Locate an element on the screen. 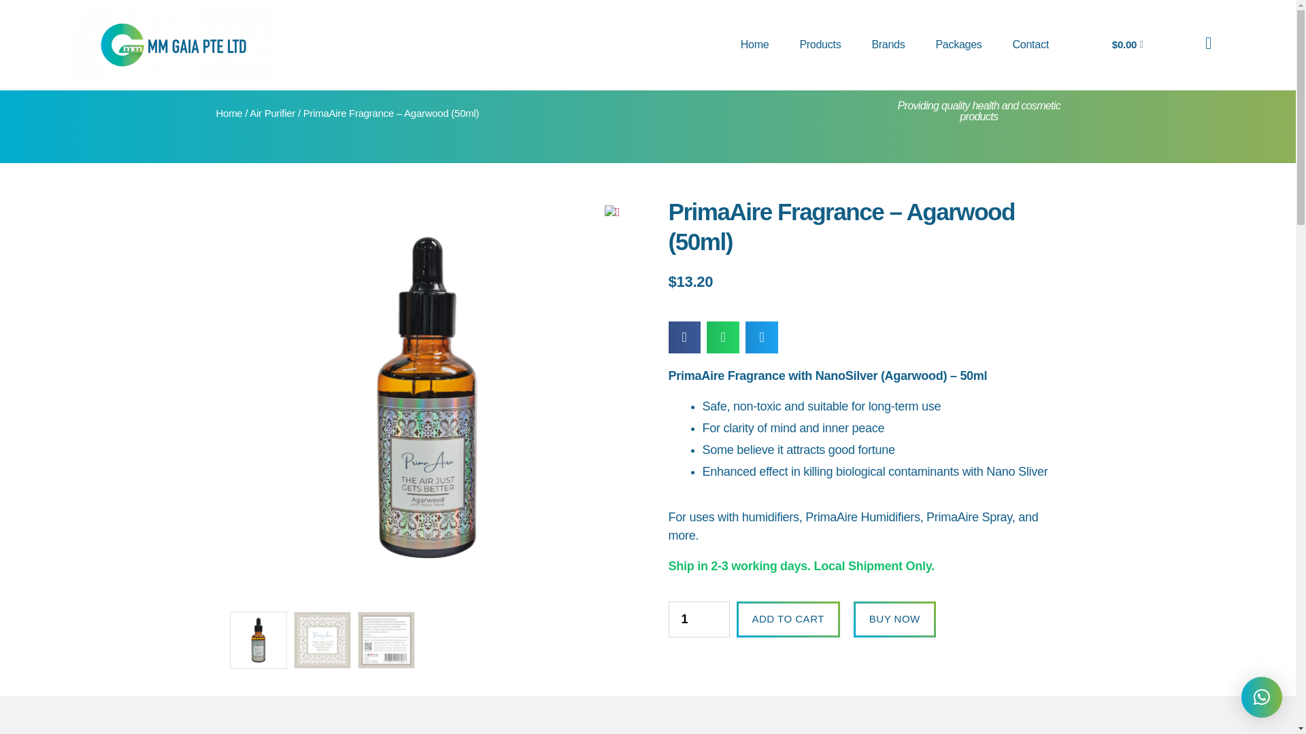  Contact is located at coordinates (1031, 45).